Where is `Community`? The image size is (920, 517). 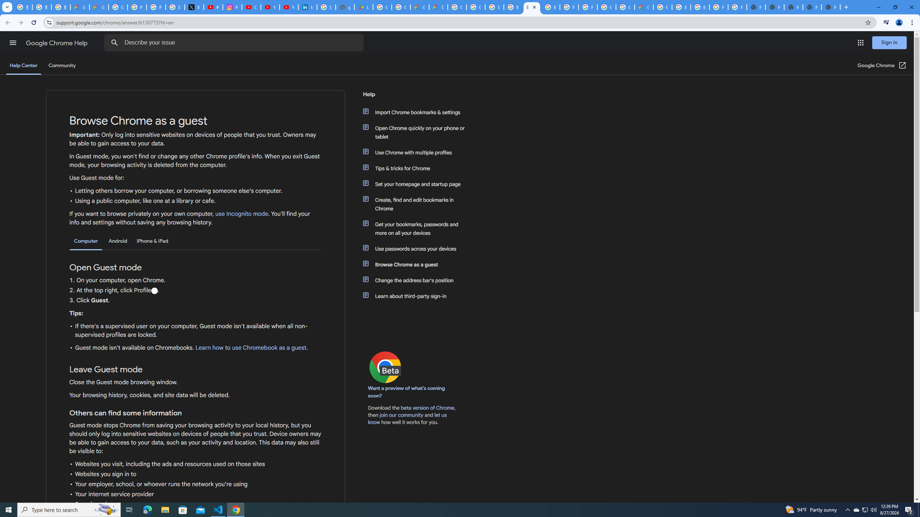
Community is located at coordinates (62, 65).